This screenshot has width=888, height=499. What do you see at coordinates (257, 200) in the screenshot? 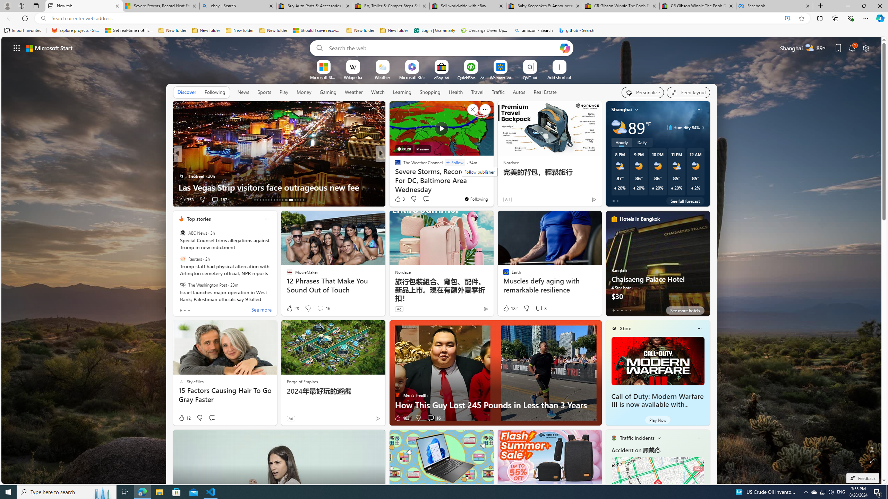
I see `AutomationID: tab-14` at bounding box center [257, 200].